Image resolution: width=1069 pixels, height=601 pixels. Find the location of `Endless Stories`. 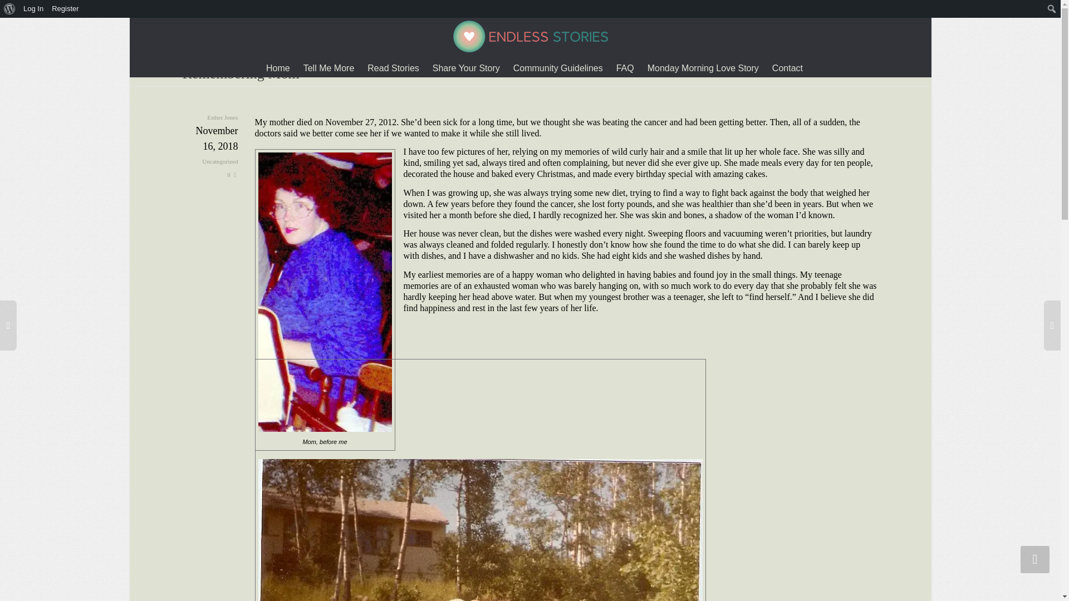

Endless Stories is located at coordinates (531, 36).